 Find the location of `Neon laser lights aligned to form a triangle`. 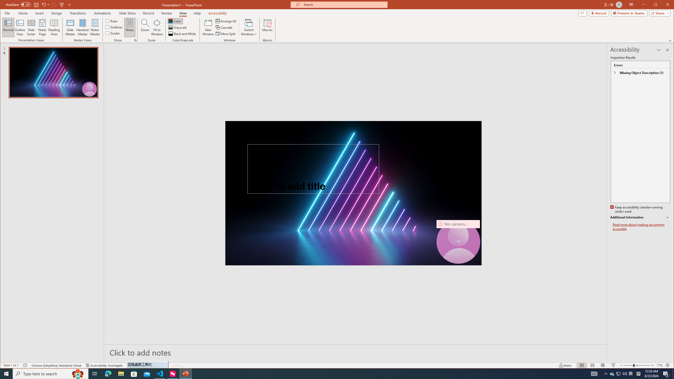

Neon laser lights aligned to form a triangle is located at coordinates (353, 193).